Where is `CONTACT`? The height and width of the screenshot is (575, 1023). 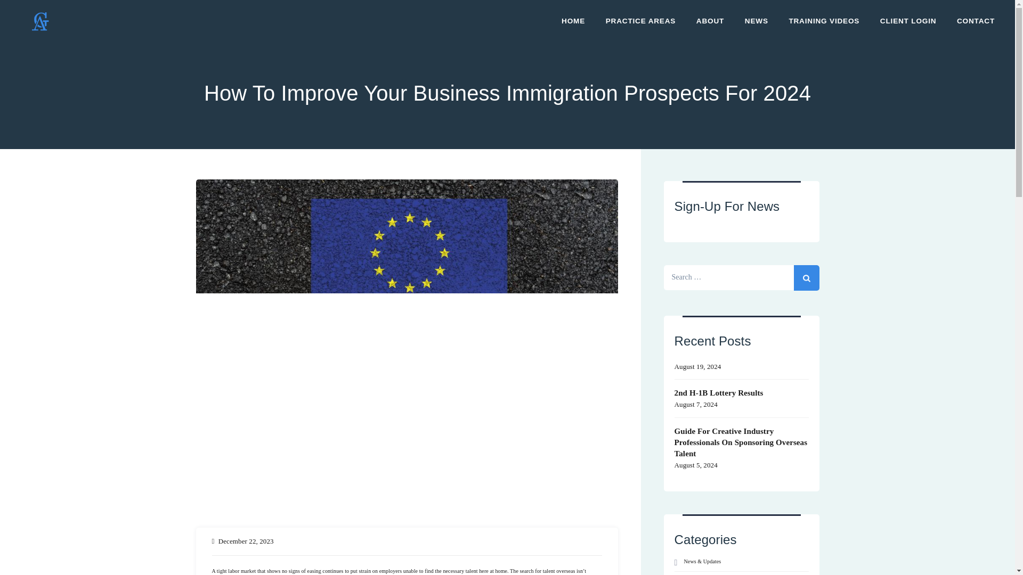
CONTACT is located at coordinates (976, 21).